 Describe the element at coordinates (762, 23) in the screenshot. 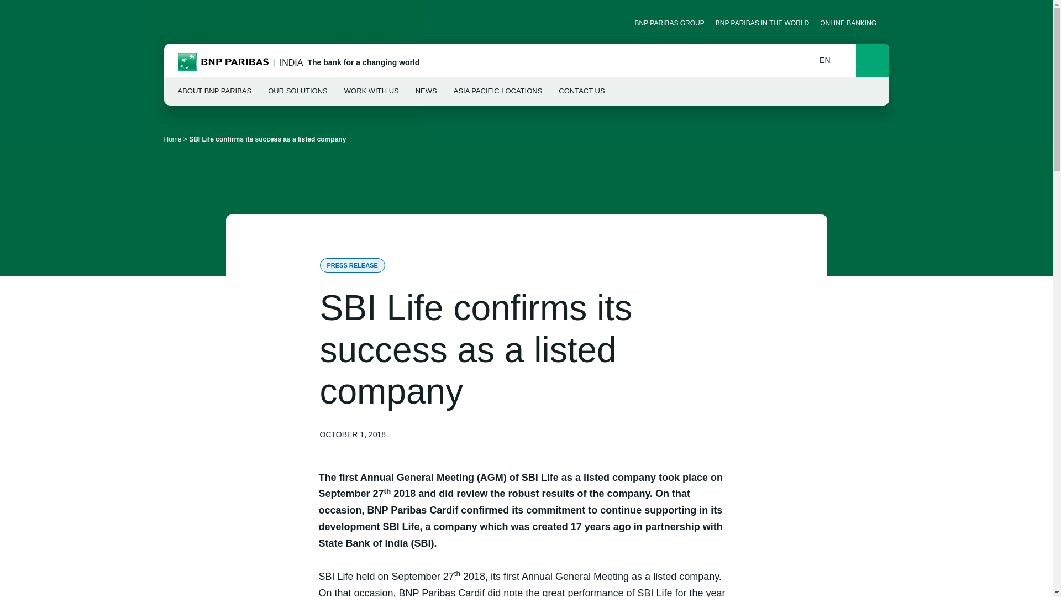

I see `BNP PARIBAS IN THE WORLD` at that location.